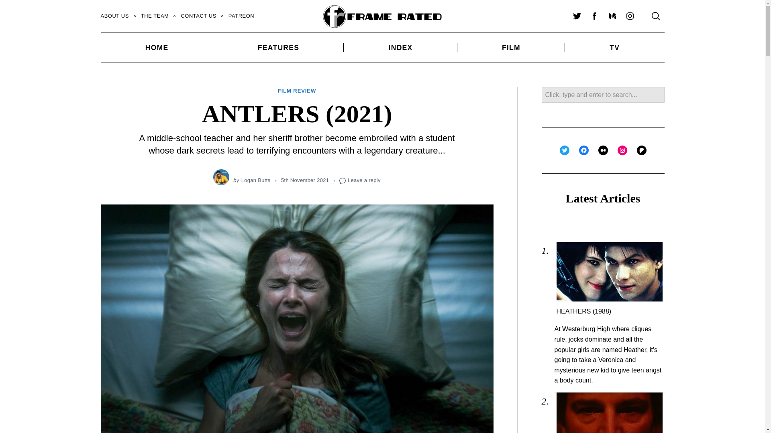  I want to click on Facebook, so click(594, 16).